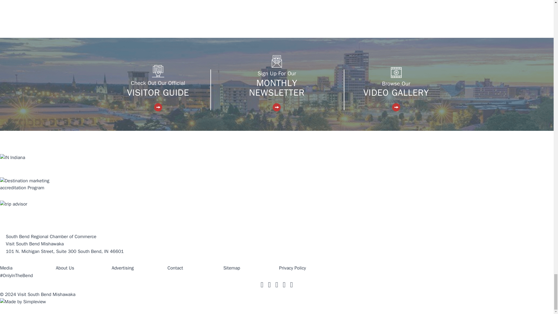  Describe the element at coordinates (65, 268) in the screenshot. I see `About Us` at that location.